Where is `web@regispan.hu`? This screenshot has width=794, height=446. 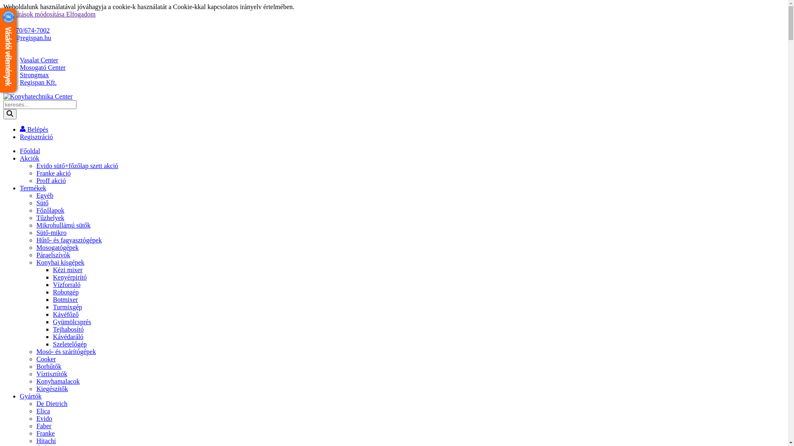 web@regispan.hu is located at coordinates (27, 38).